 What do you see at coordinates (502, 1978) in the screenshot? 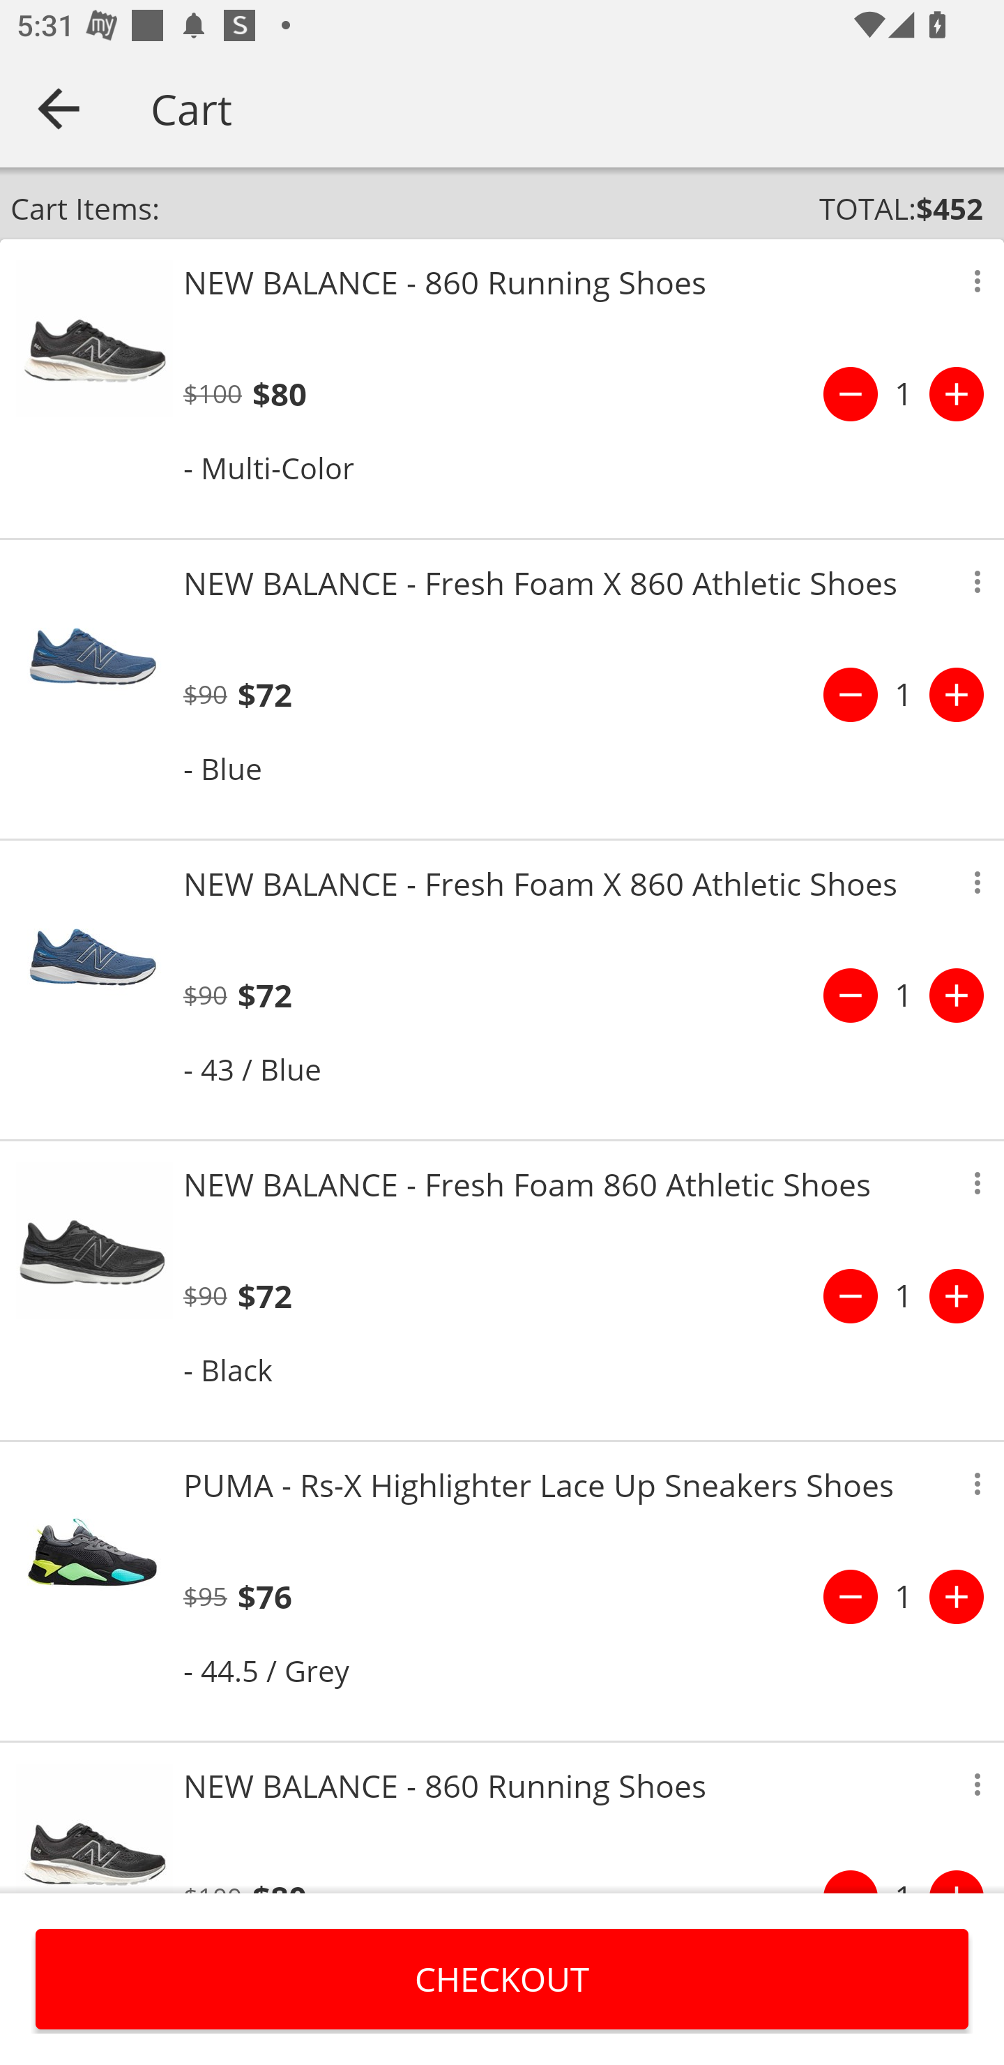
I see `CHECKOUT` at bounding box center [502, 1978].